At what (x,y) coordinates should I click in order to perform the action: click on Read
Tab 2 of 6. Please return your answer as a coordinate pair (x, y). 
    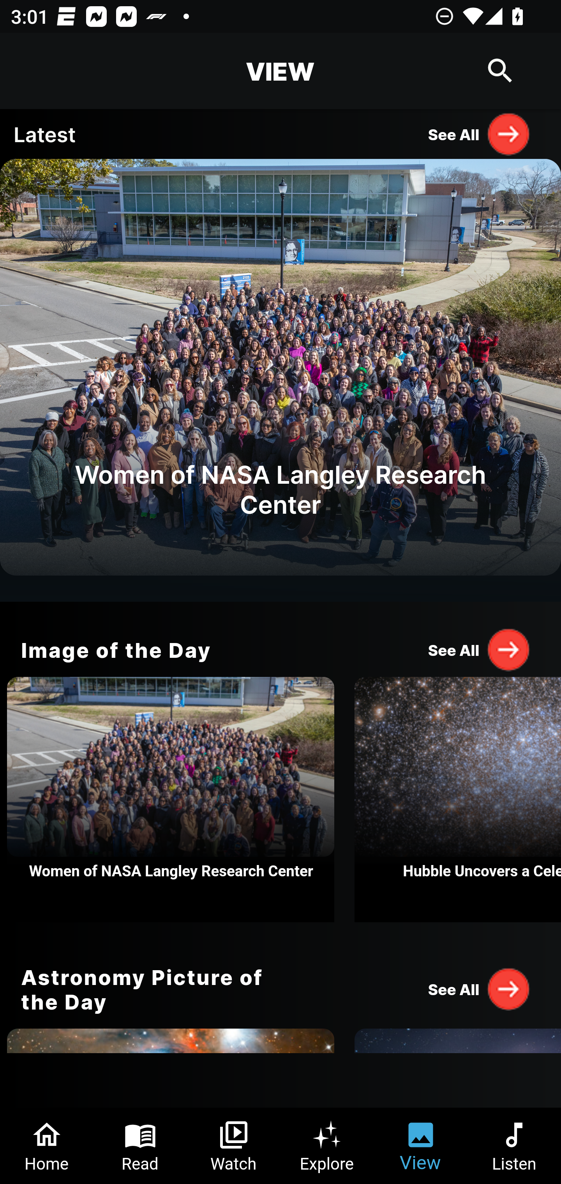
    Looking at the image, I should click on (140, 1146).